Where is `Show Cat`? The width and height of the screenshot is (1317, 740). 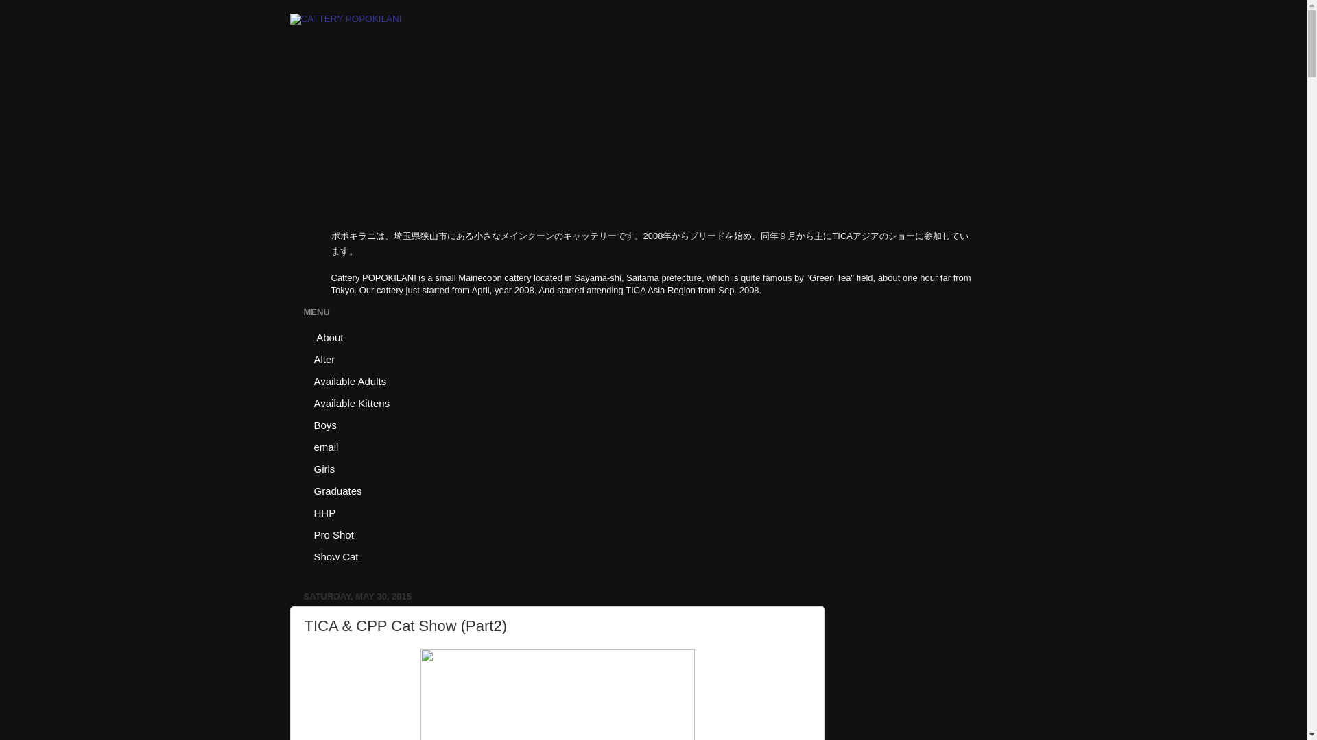
Show Cat is located at coordinates (335, 556).